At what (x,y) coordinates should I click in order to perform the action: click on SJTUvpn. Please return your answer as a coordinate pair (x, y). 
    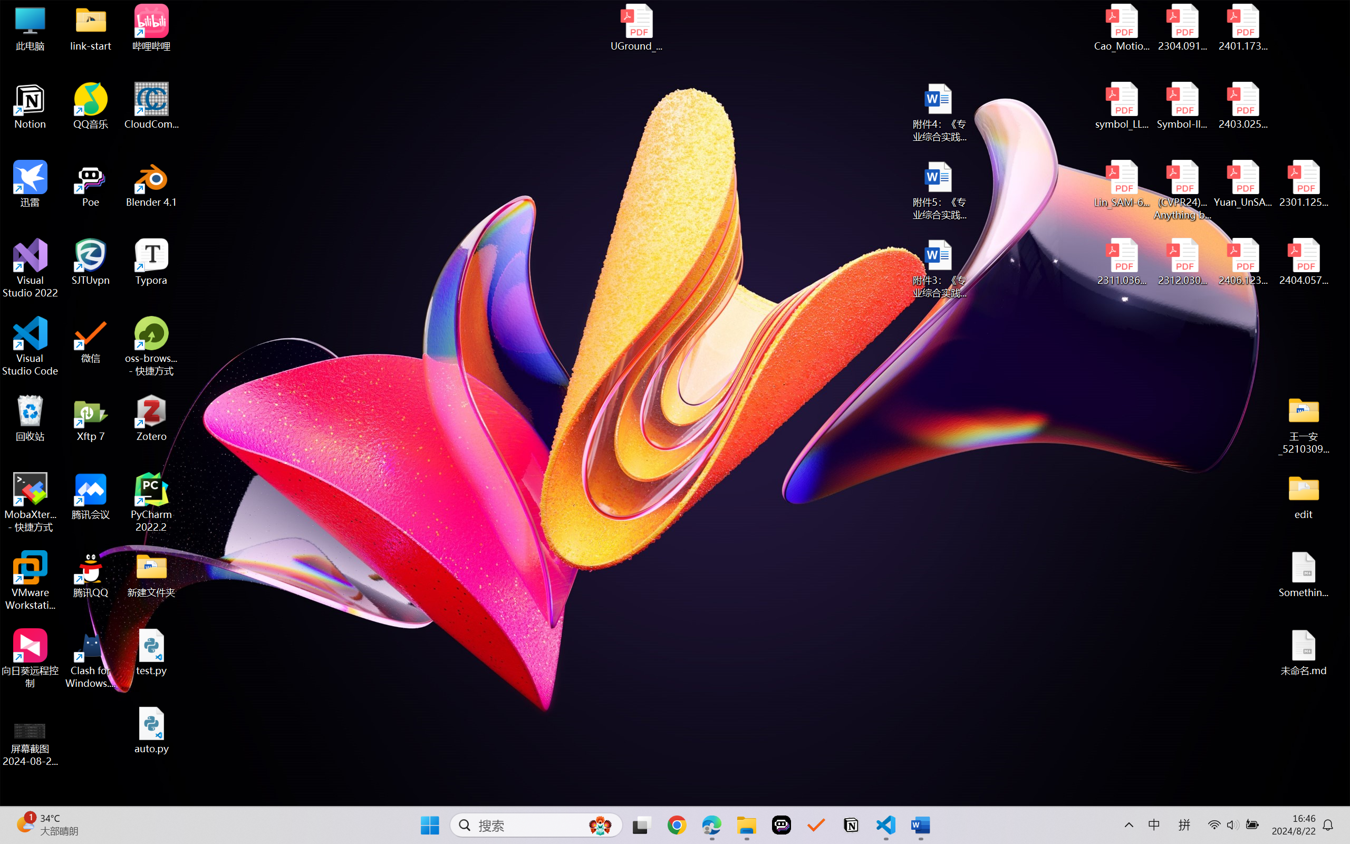
    Looking at the image, I should click on (91, 262).